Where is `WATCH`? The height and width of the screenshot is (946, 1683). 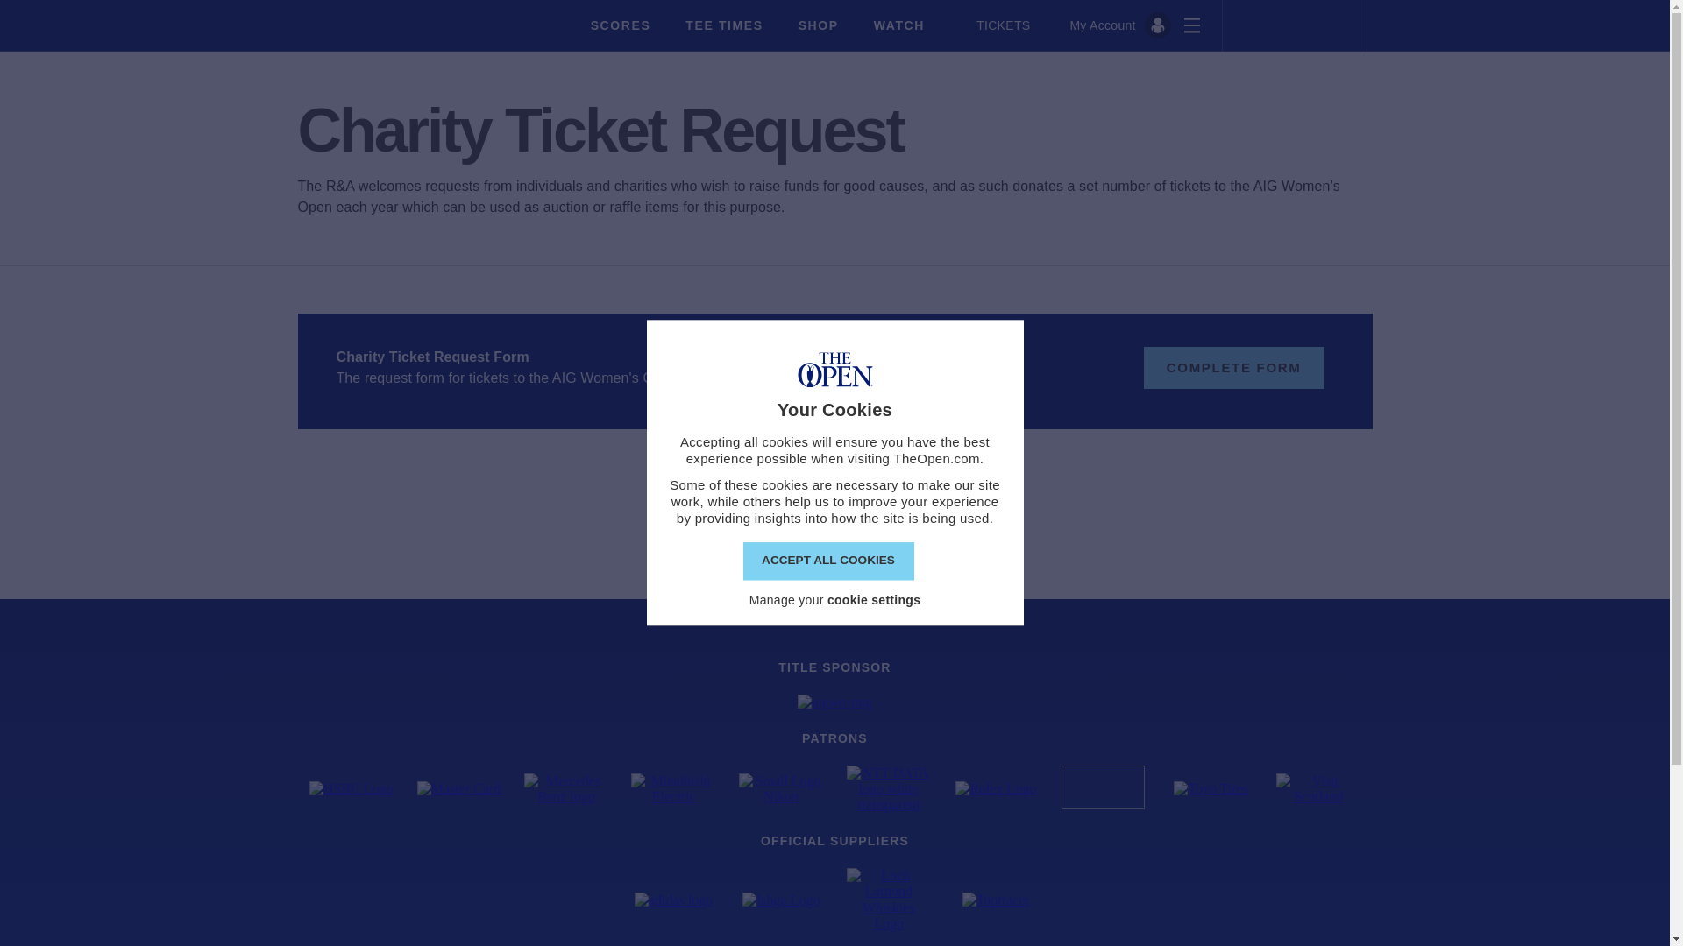
WATCH is located at coordinates (898, 25).